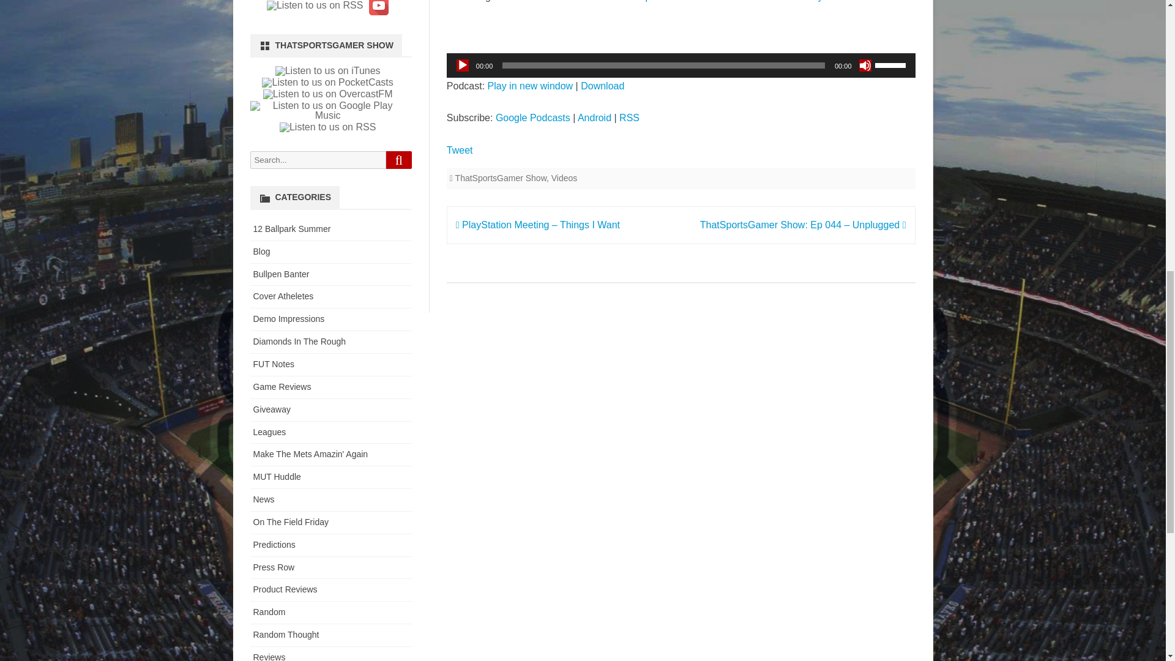  Describe the element at coordinates (629, 118) in the screenshot. I see `Subscribe via RSS` at that location.